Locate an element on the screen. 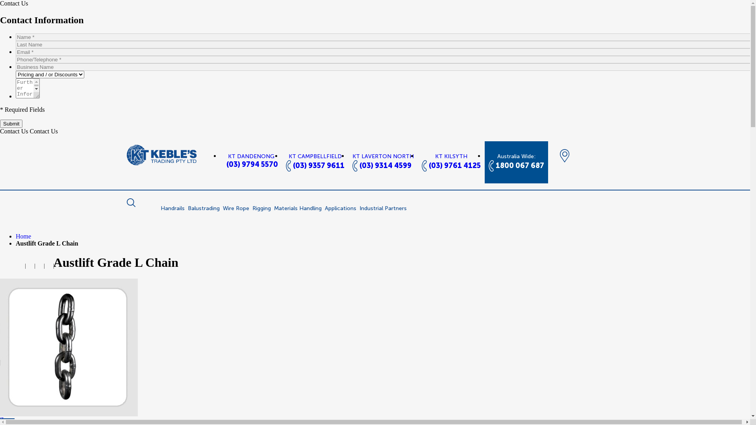 Image resolution: width=756 pixels, height=425 pixels. Wire Rope is located at coordinates (236, 209).